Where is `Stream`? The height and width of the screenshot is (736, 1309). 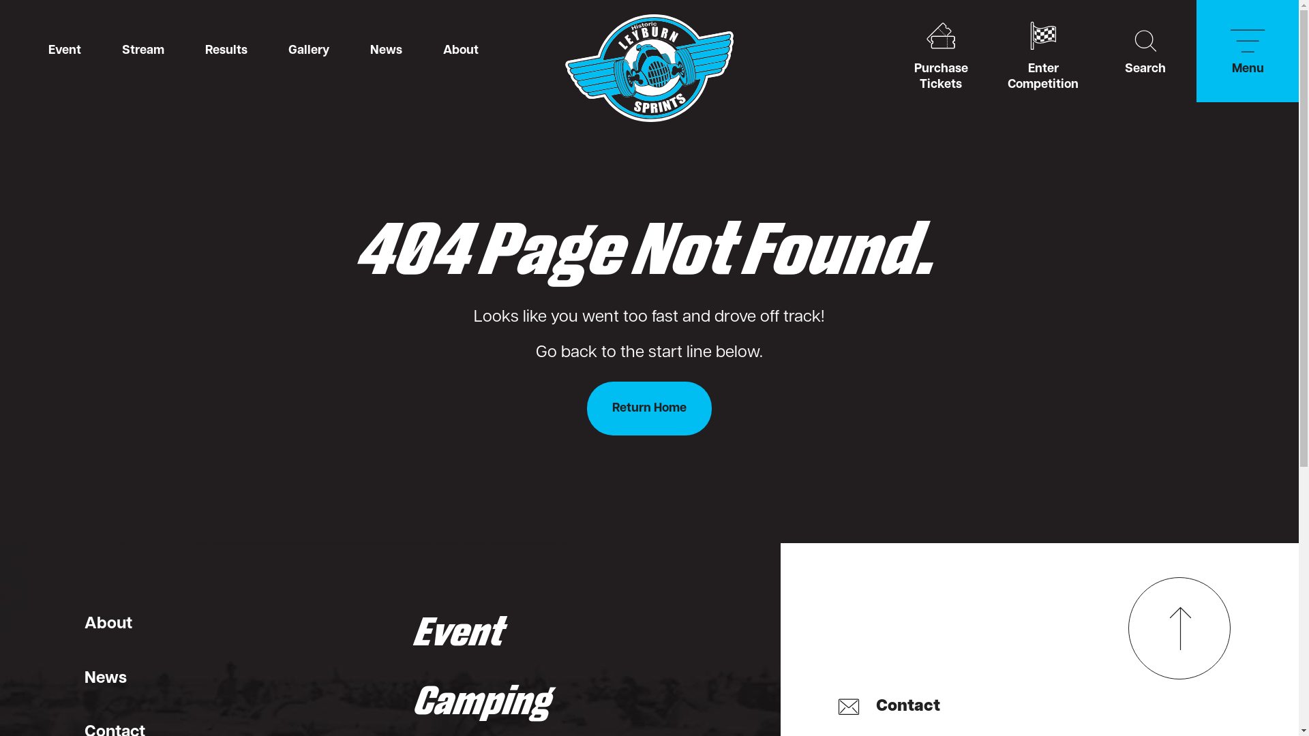
Stream is located at coordinates (143, 51).